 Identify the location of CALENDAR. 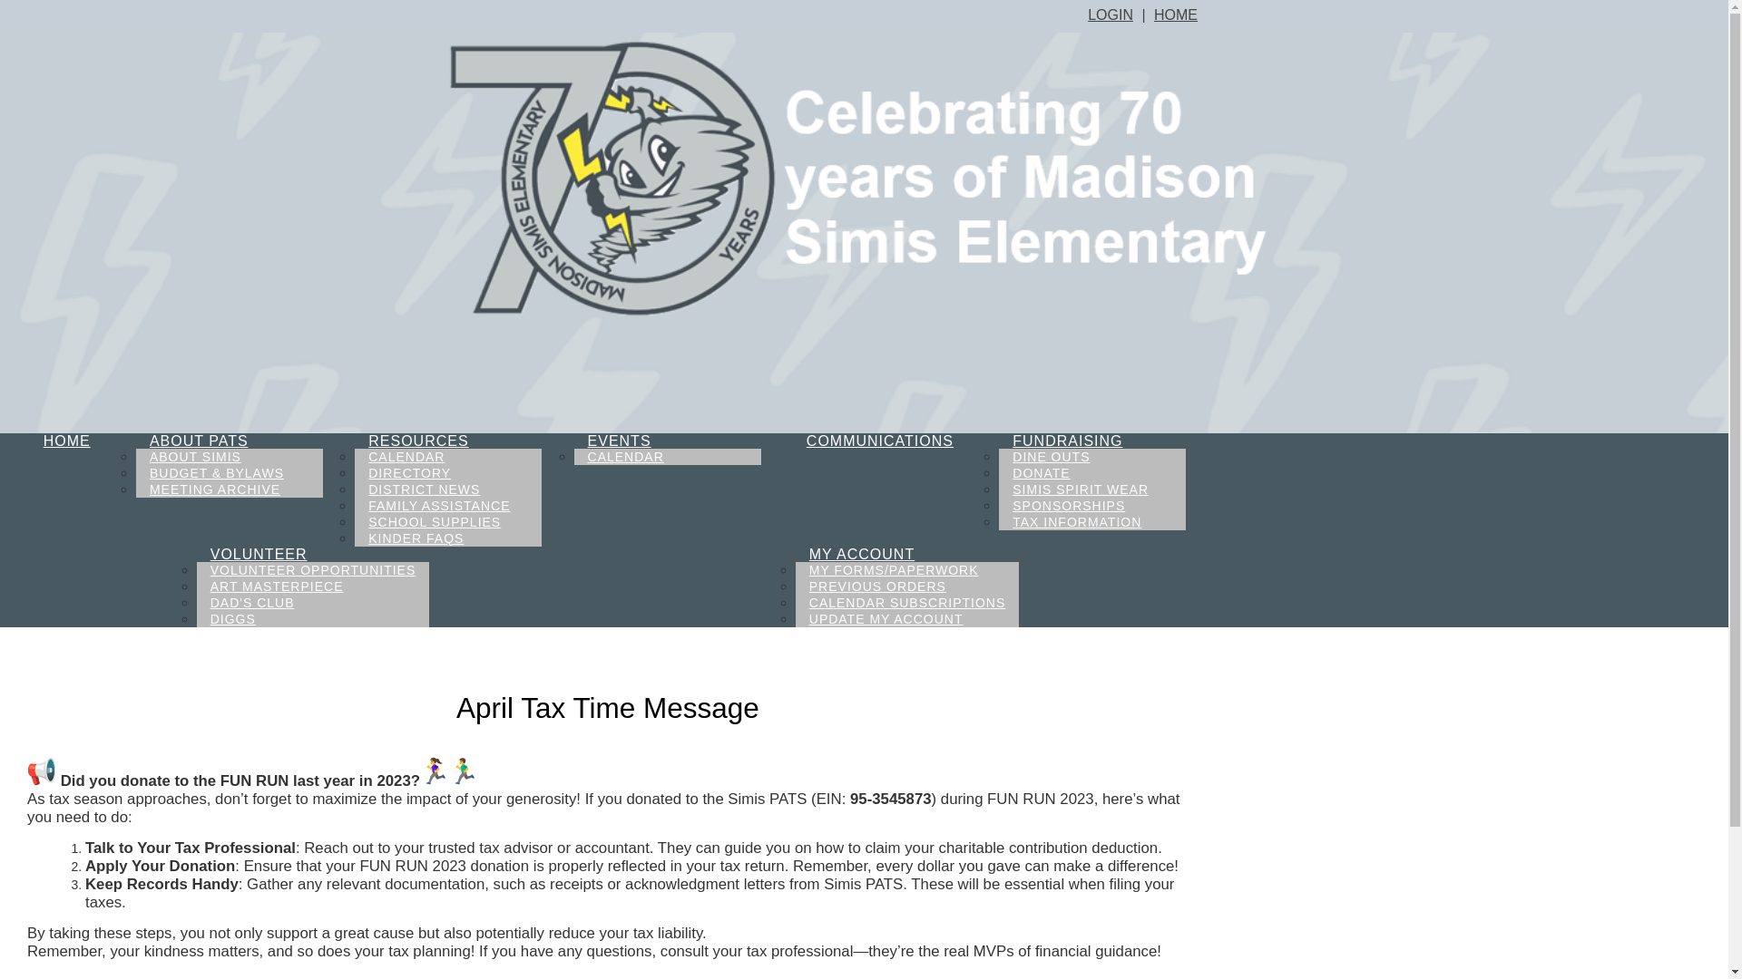
(406, 457).